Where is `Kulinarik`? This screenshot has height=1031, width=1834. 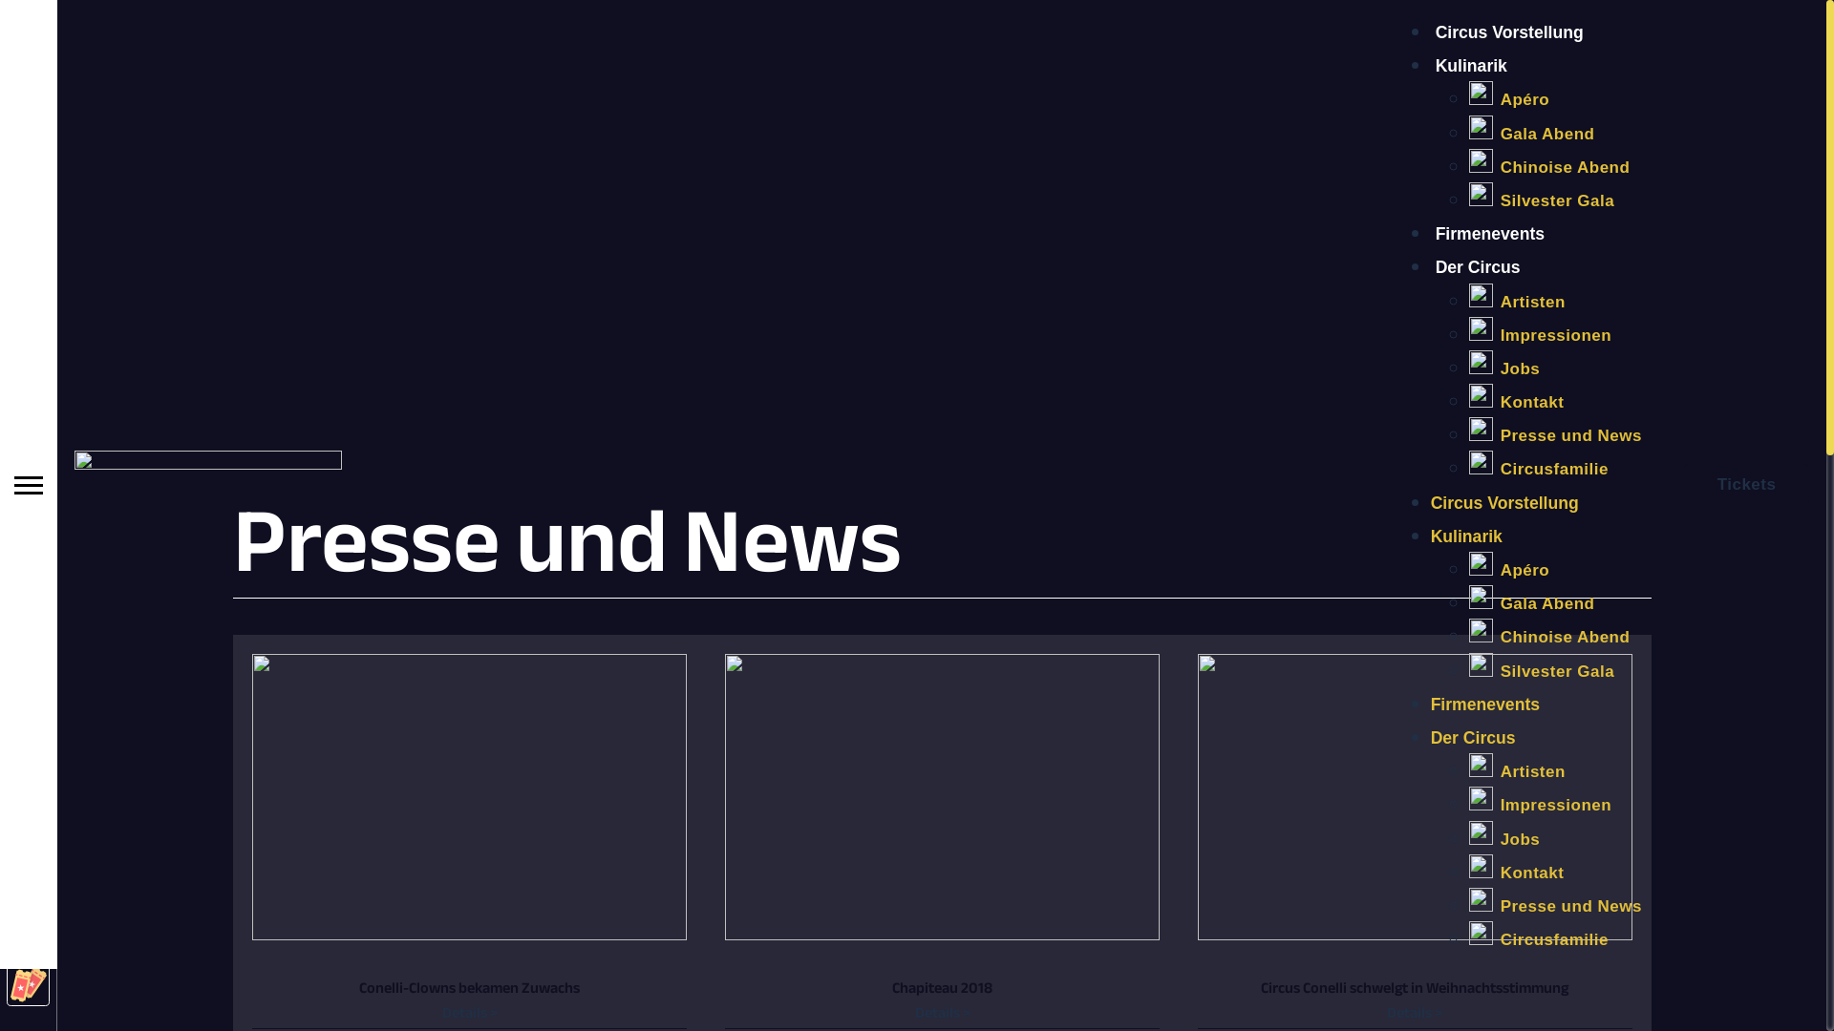 Kulinarik is located at coordinates (1467, 537).